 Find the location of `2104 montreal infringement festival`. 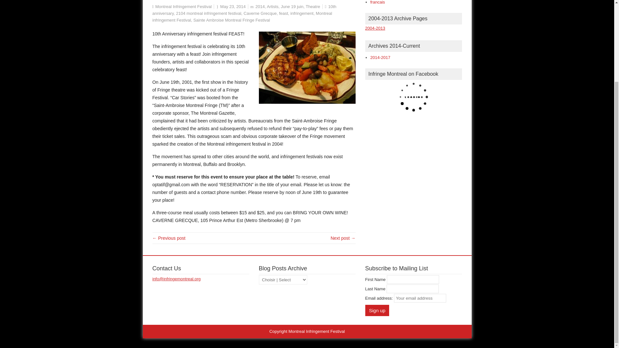

2104 montreal infringement festival is located at coordinates (208, 13).